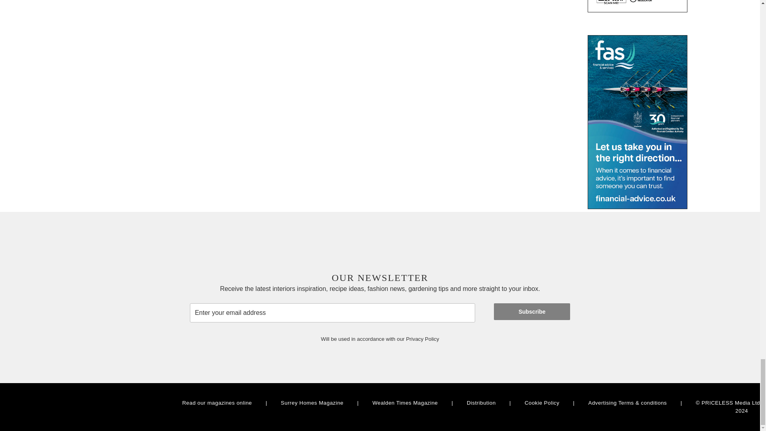 The height and width of the screenshot is (431, 766). Describe the element at coordinates (542, 403) in the screenshot. I see `Cookie Policy` at that location.